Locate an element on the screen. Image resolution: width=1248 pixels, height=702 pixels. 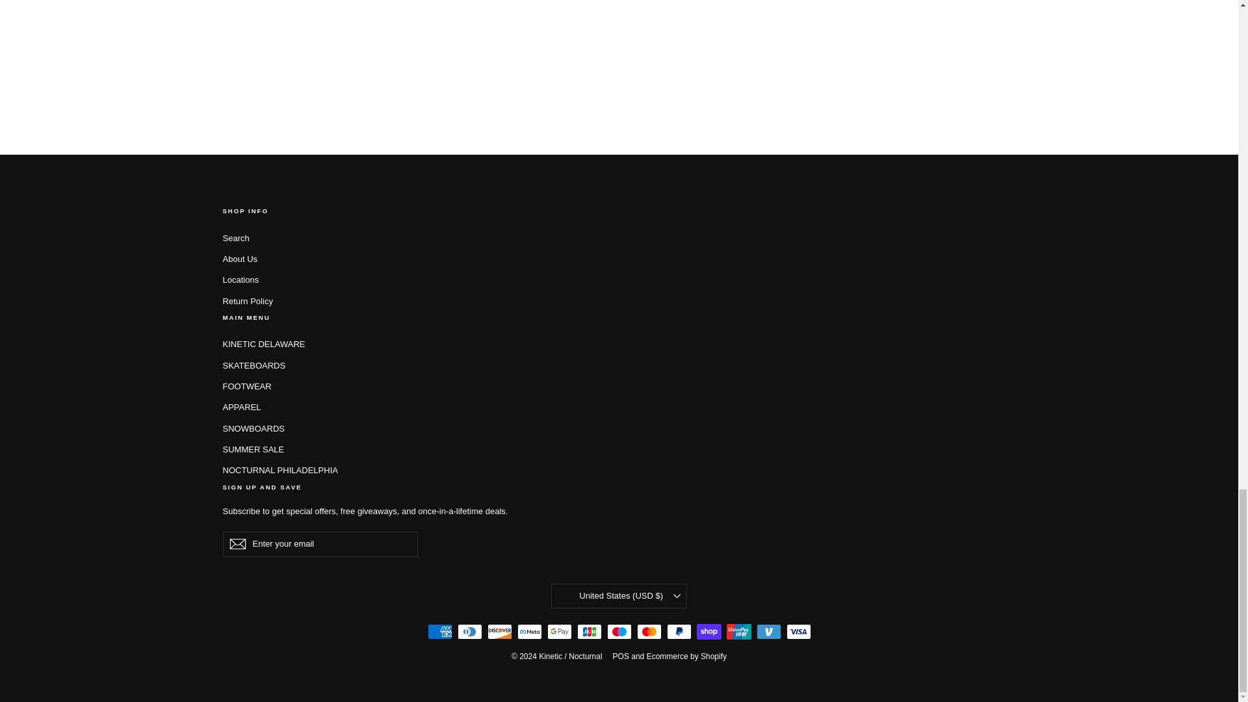
Meta Pay is located at coordinates (529, 632).